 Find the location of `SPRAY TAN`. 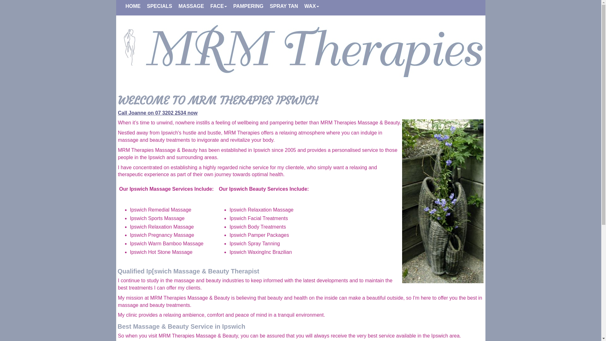

SPRAY TAN is located at coordinates (284, 6).